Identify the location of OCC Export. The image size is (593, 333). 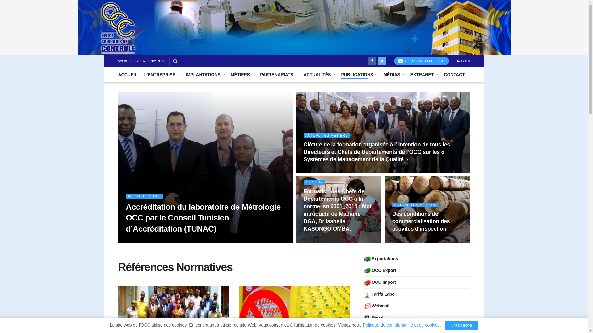
(380, 271).